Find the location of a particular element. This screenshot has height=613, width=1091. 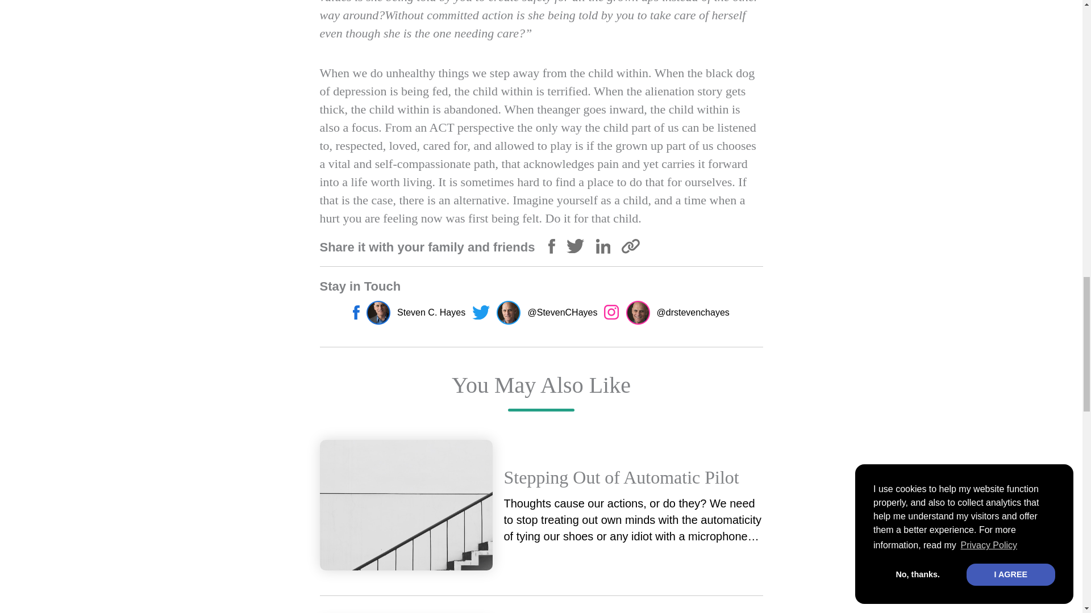

Steven C. Hayes is located at coordinates (409, 313).